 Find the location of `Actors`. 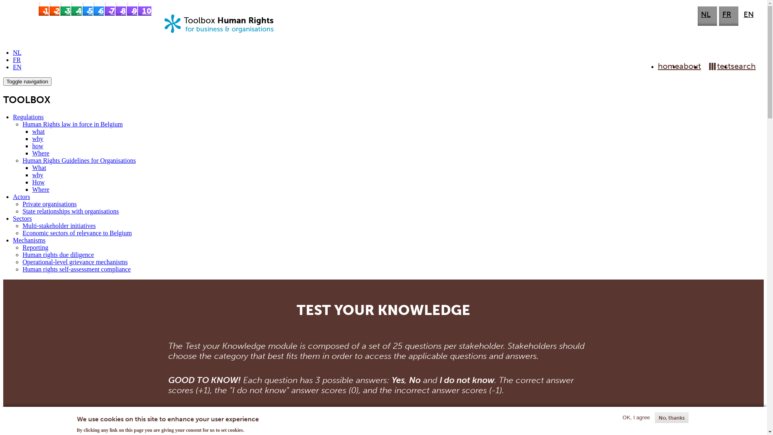

Actors is located at coordinates (22, 197).